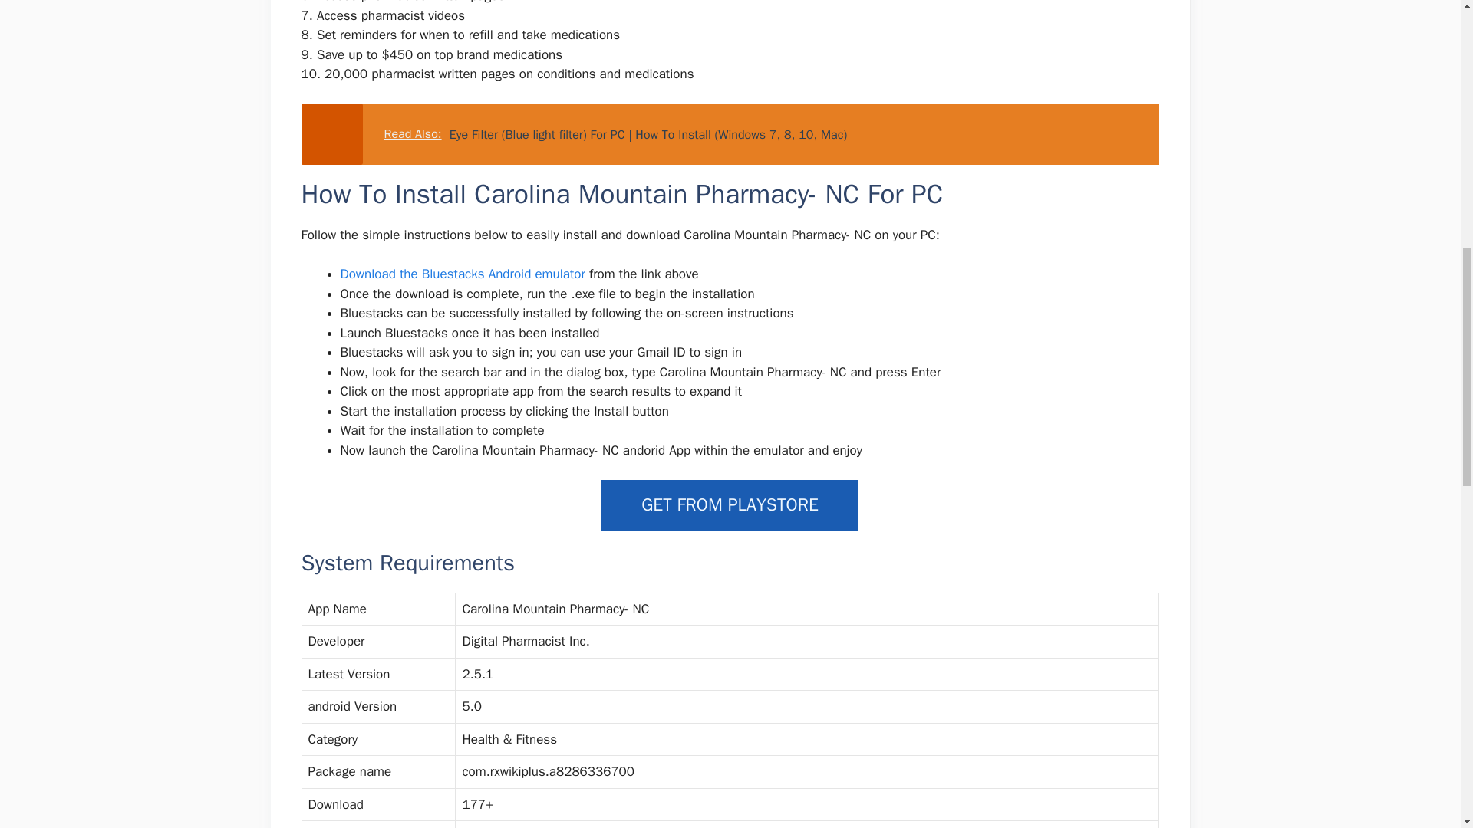  What do you see at coordinates (465, 274) in the screenshot?
I see `Download the Bluestacks Android emulator` at bounding box center [465, 274].